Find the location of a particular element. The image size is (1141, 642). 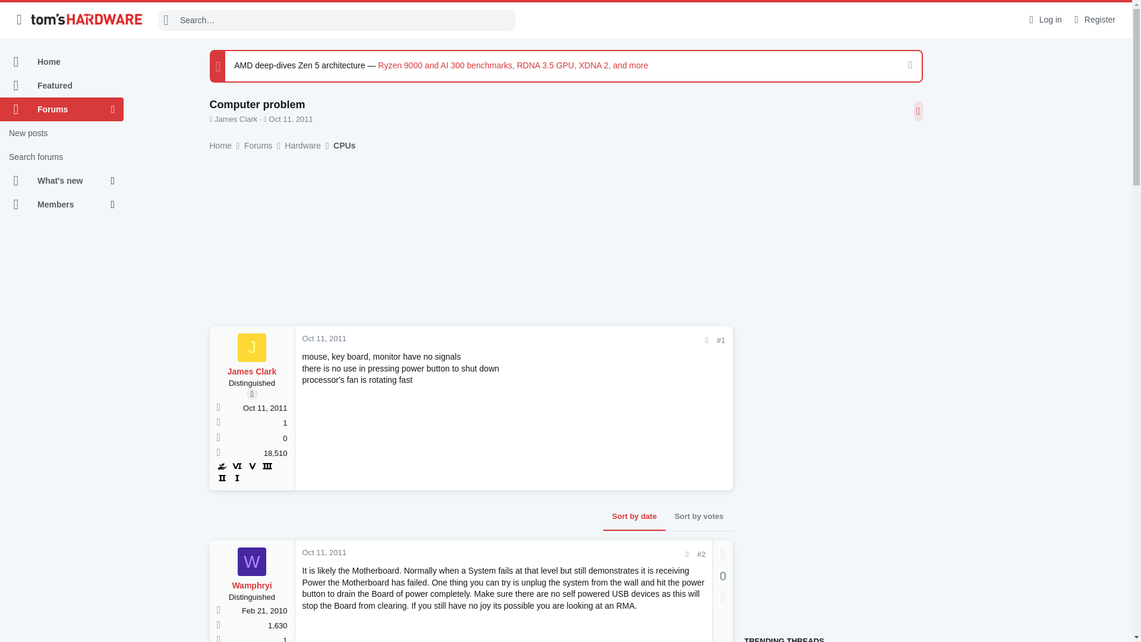

What's new is located at coordinates (55, 181).